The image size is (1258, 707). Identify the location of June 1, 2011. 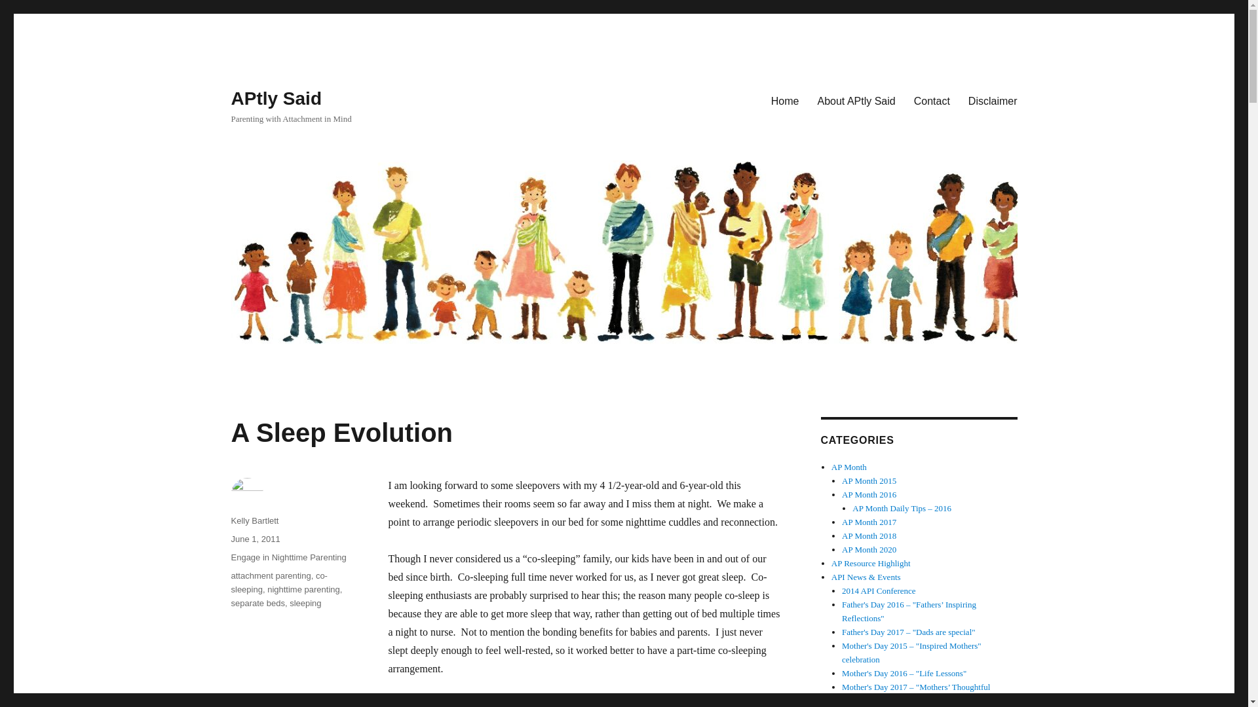
(254, 539).